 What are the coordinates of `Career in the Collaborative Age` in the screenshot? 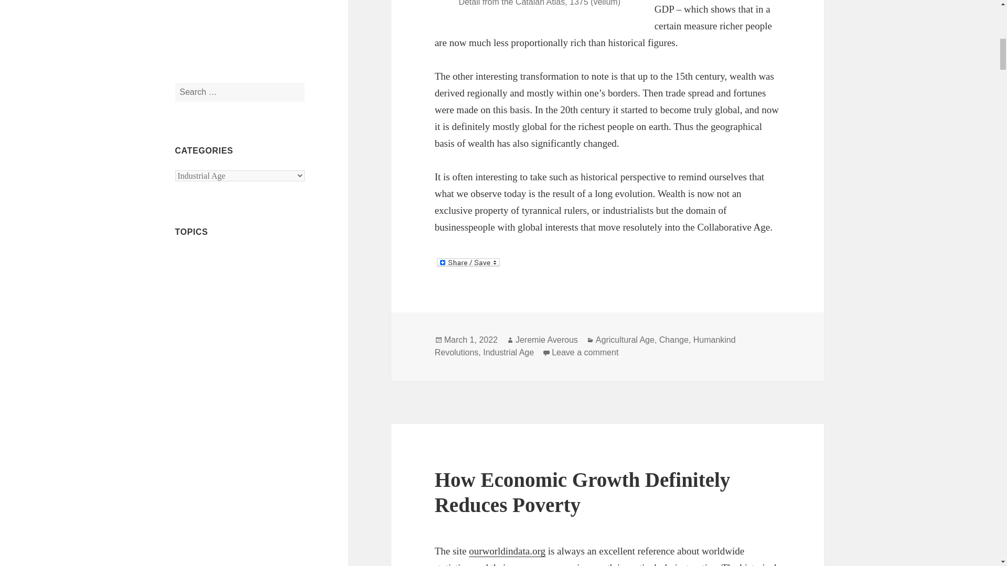 It's located at (228, 318).